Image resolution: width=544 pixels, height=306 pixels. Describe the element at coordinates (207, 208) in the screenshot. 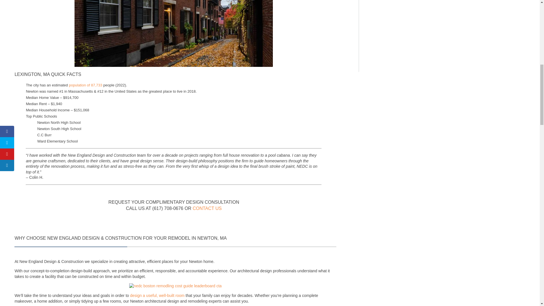

I see `CONTACT US` at that location.